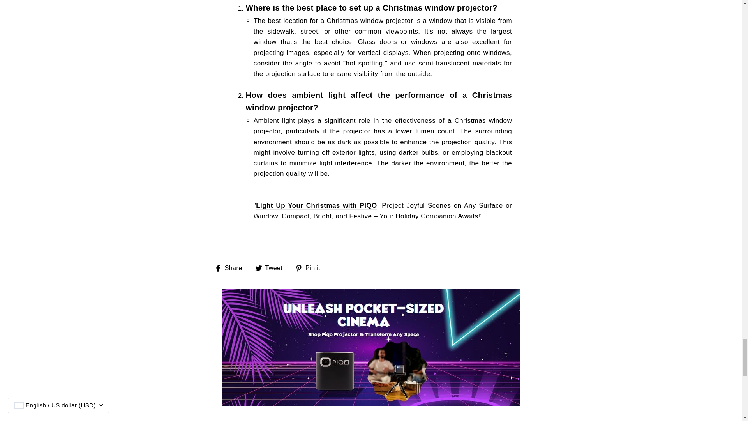 This screenshot has width=748, height=421. Describe the element at coordinates (231, 267) in the screenshot. I see `Share on Facebook` at that location.